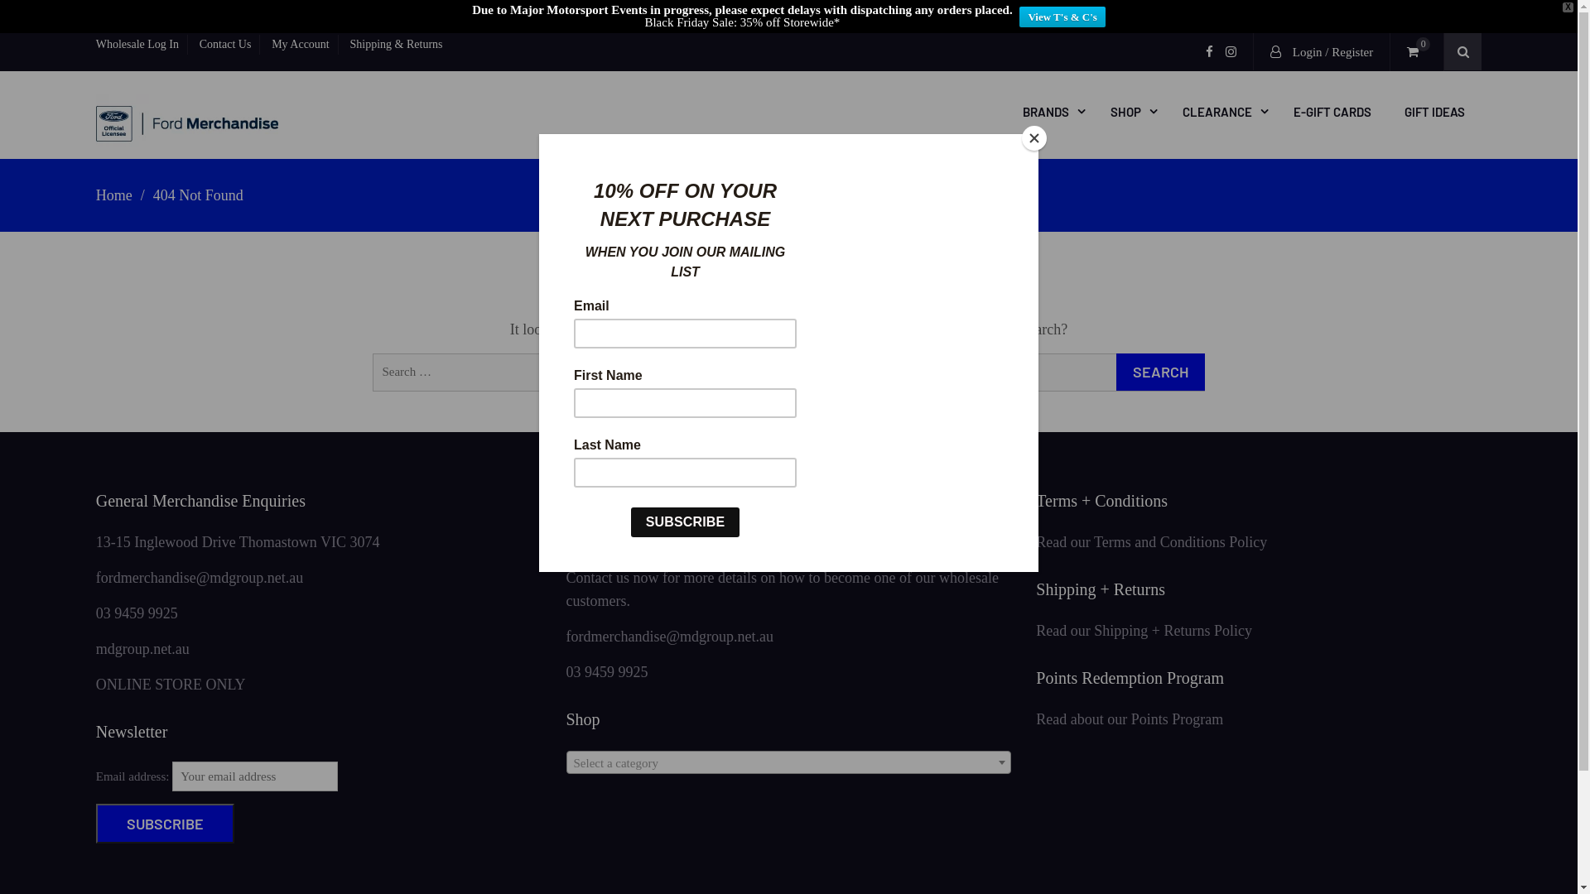 This screenshot has width=1590, height=894. What do you see at coordinates (200, 578) in the screenshot?
I see `fordmerchandise@mdgroup.net.au` at bounding box center [200, 578].